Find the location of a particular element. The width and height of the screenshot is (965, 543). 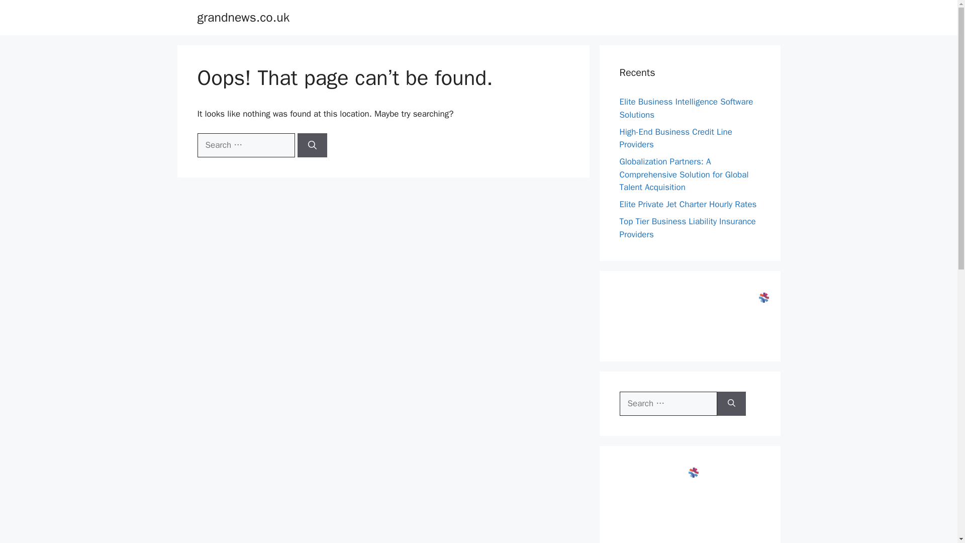

grandnews.co.uk is located at coordinates (243, 17).